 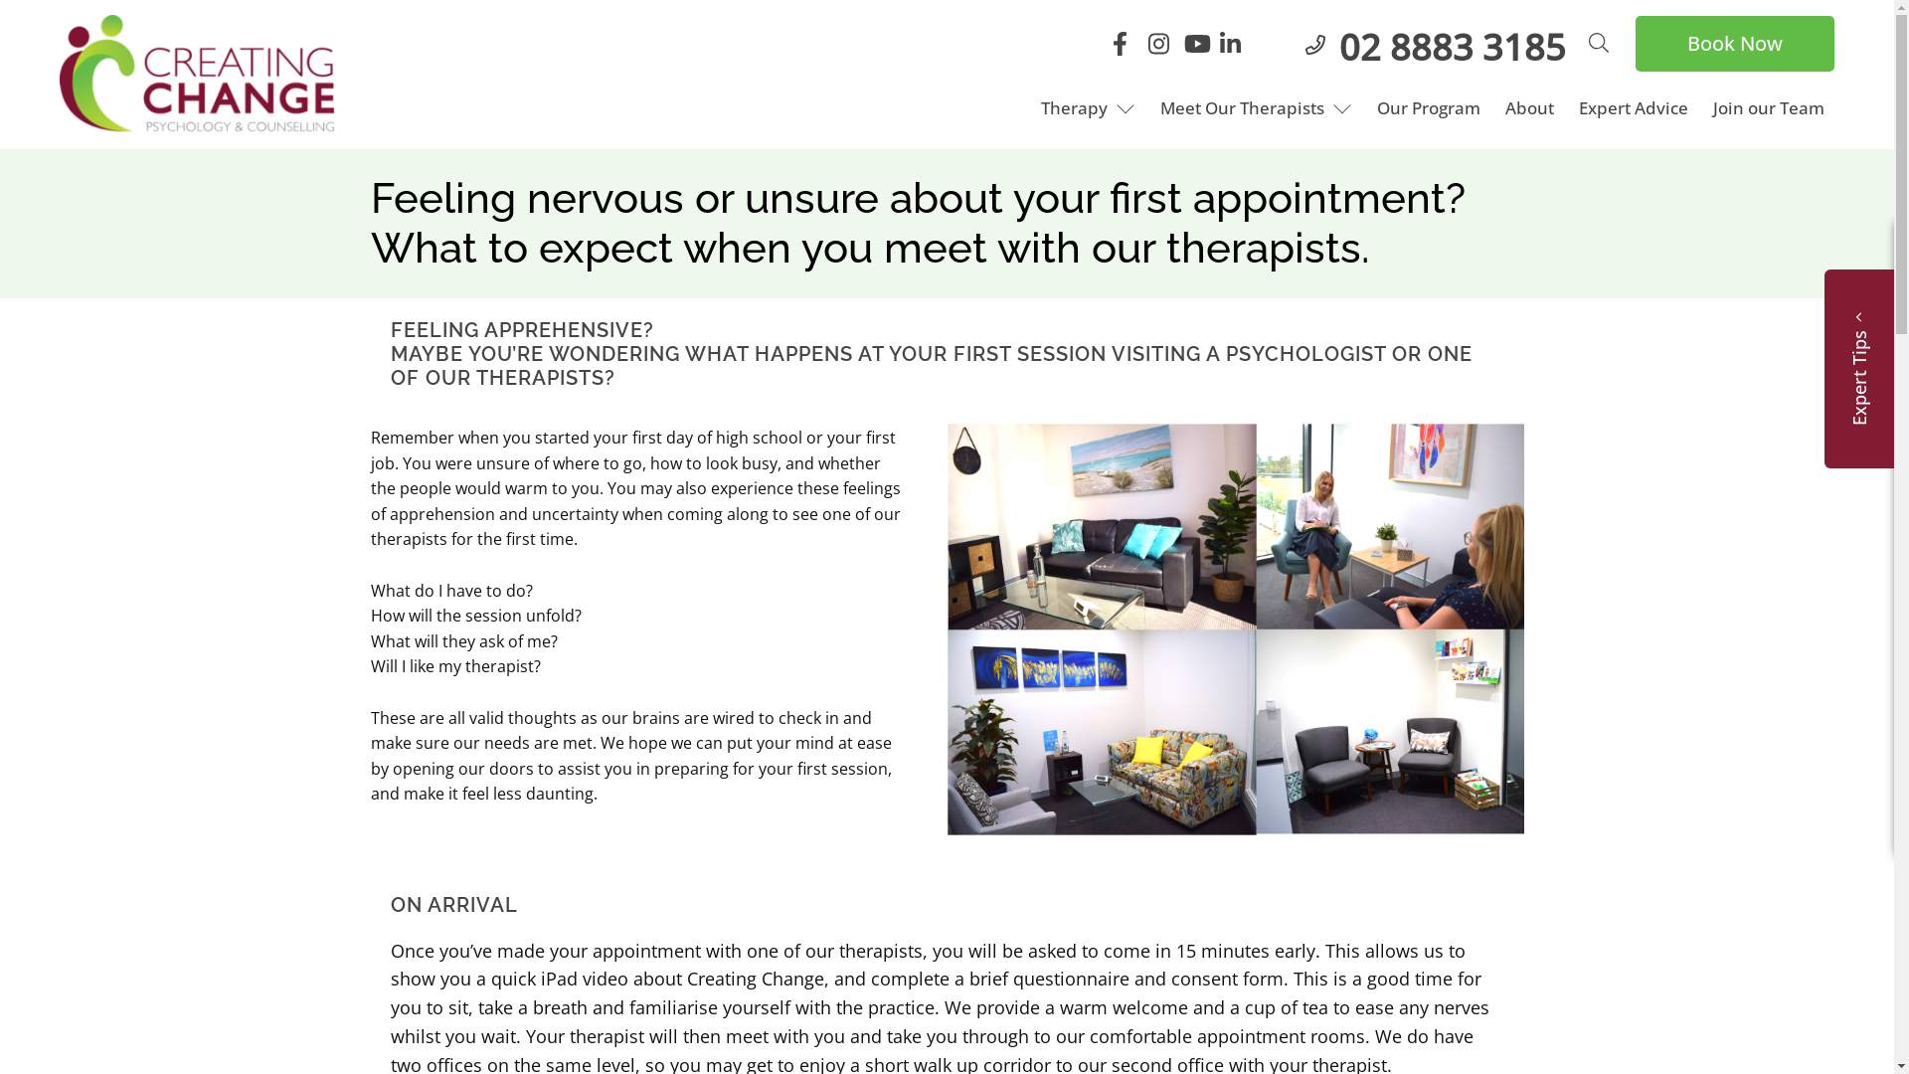 What do you see at coordinates (1529, 107) in the screenshot?
I see `About` at bounding box center [1529, 107].